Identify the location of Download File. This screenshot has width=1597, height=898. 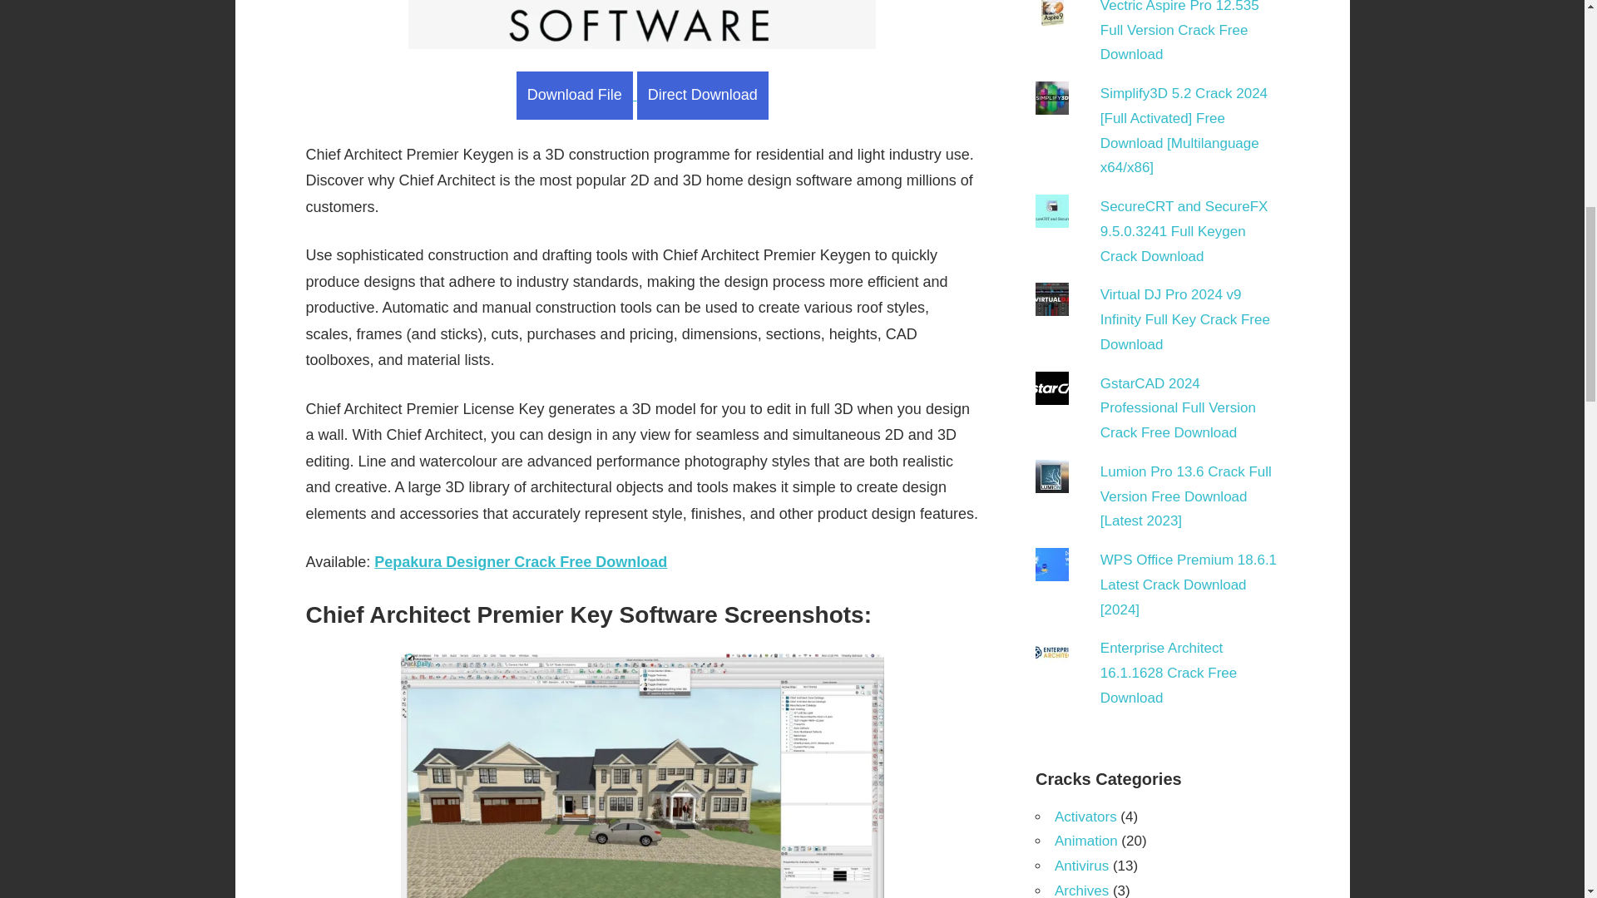
(574, 95).